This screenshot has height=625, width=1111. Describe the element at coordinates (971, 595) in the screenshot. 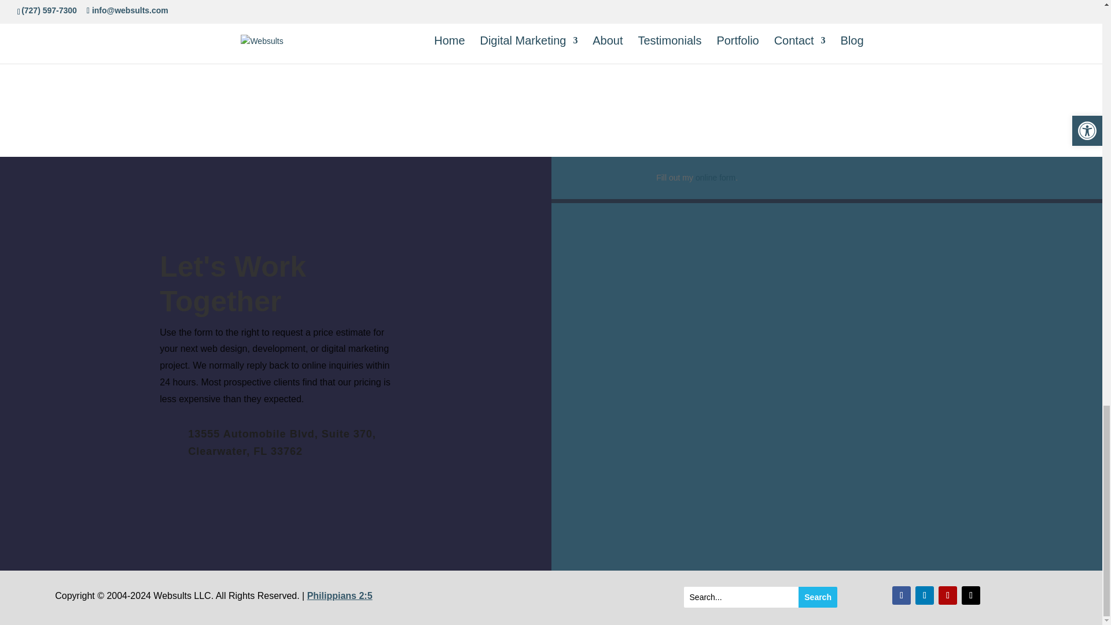

I see `Follow on X` at that location.